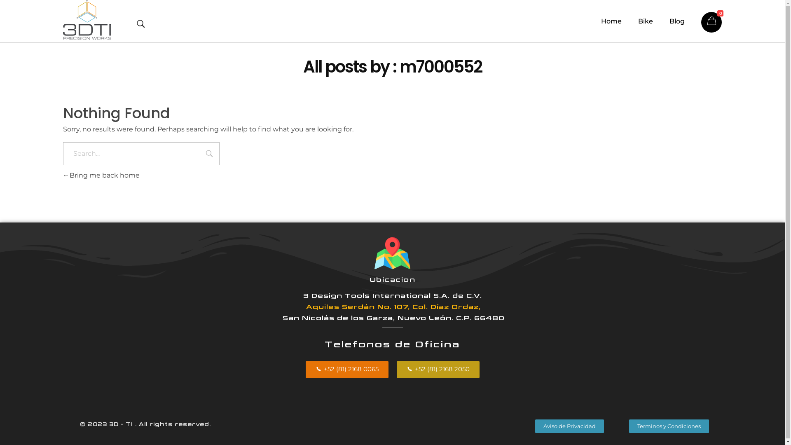 The image size is (791, 445). Describe the element at coordinates (620, 21) in the screenshot. I see `Home` at that location.